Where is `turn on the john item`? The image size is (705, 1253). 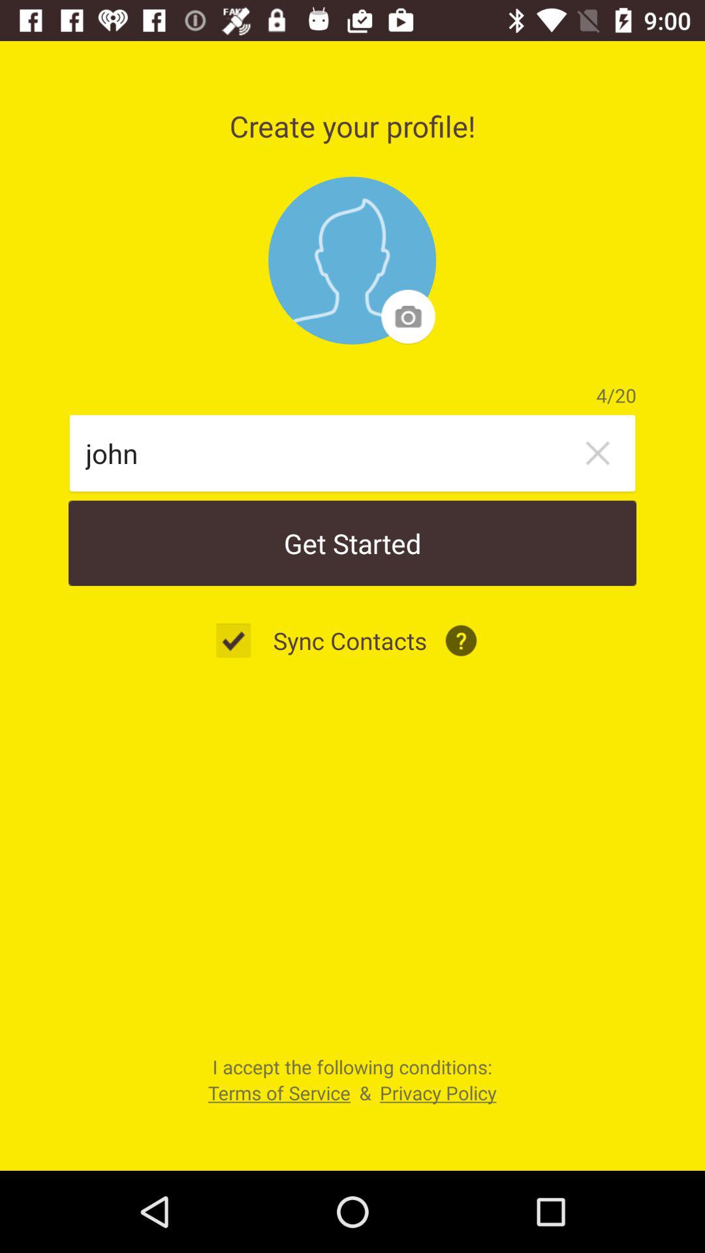 turn on the john item is located at coordinates (330, 453).